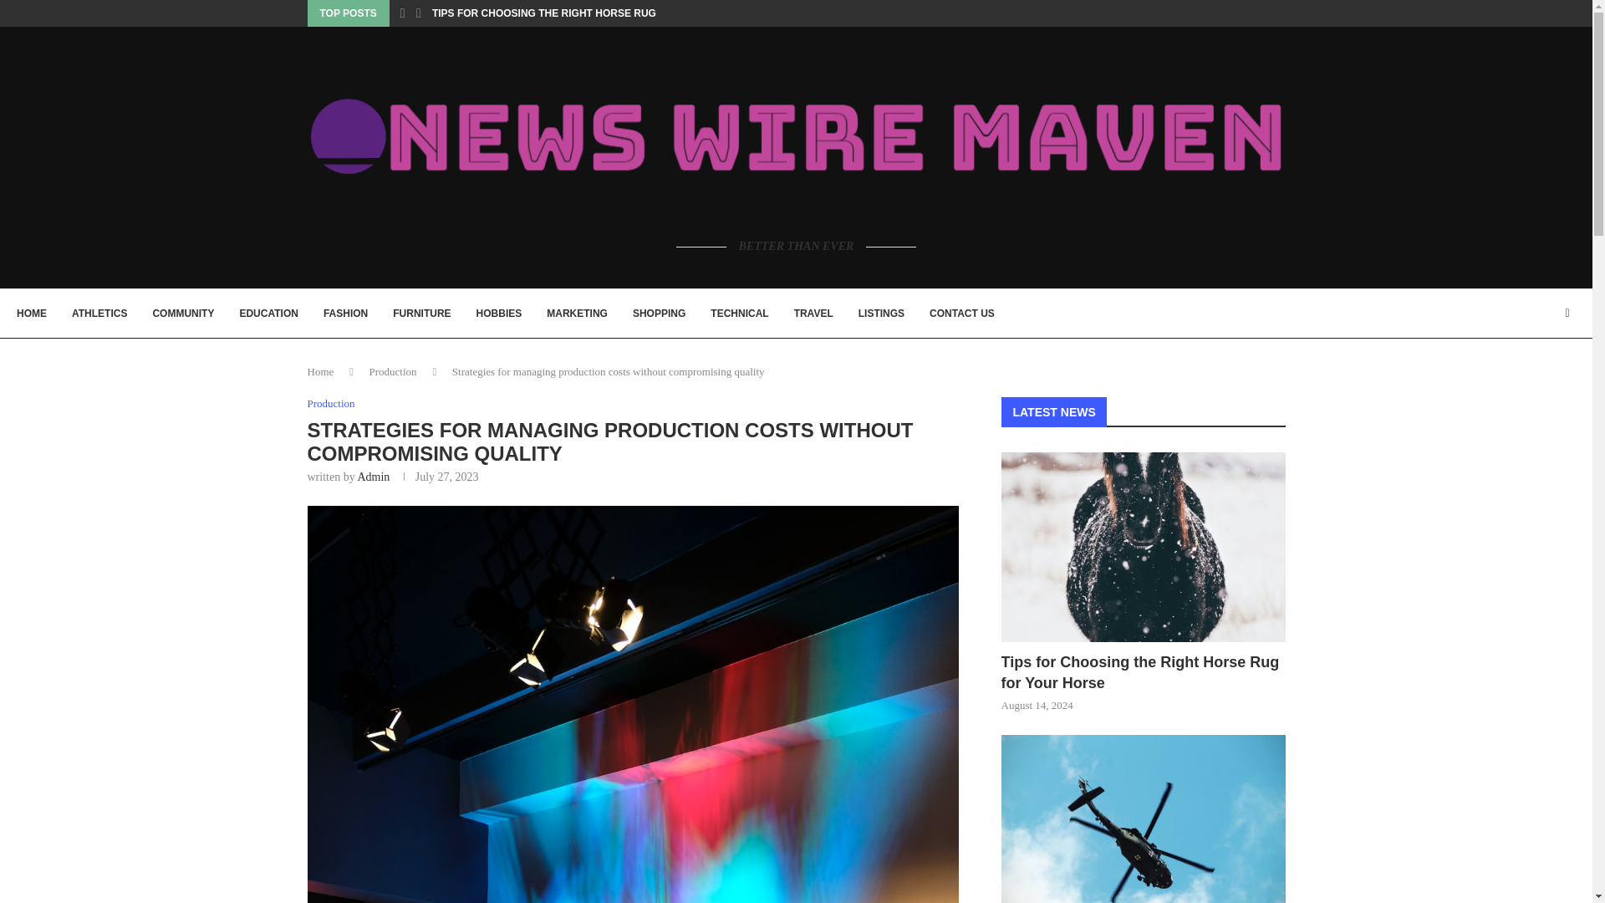 The image size is (1605, 903). I want to click on LISTINGS, so click(881, 313).